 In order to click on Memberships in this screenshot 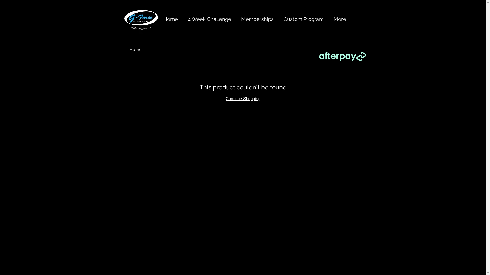, I will do `click(259, 19)`.